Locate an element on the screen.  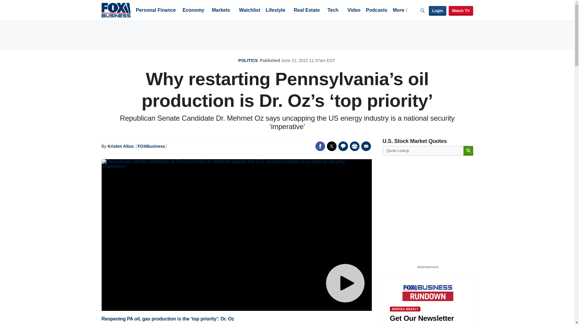
Real Estate is located at coordinates (306, 11).